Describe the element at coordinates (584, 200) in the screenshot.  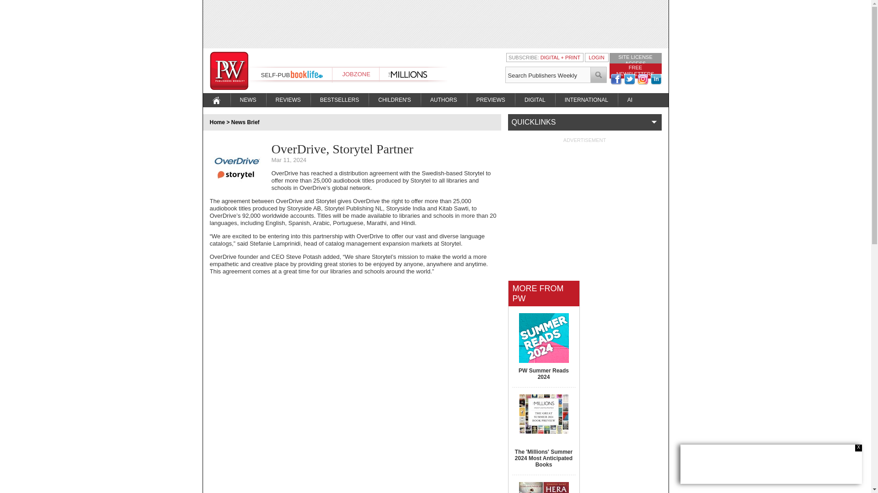
I see `3rd party ad content` at that location.